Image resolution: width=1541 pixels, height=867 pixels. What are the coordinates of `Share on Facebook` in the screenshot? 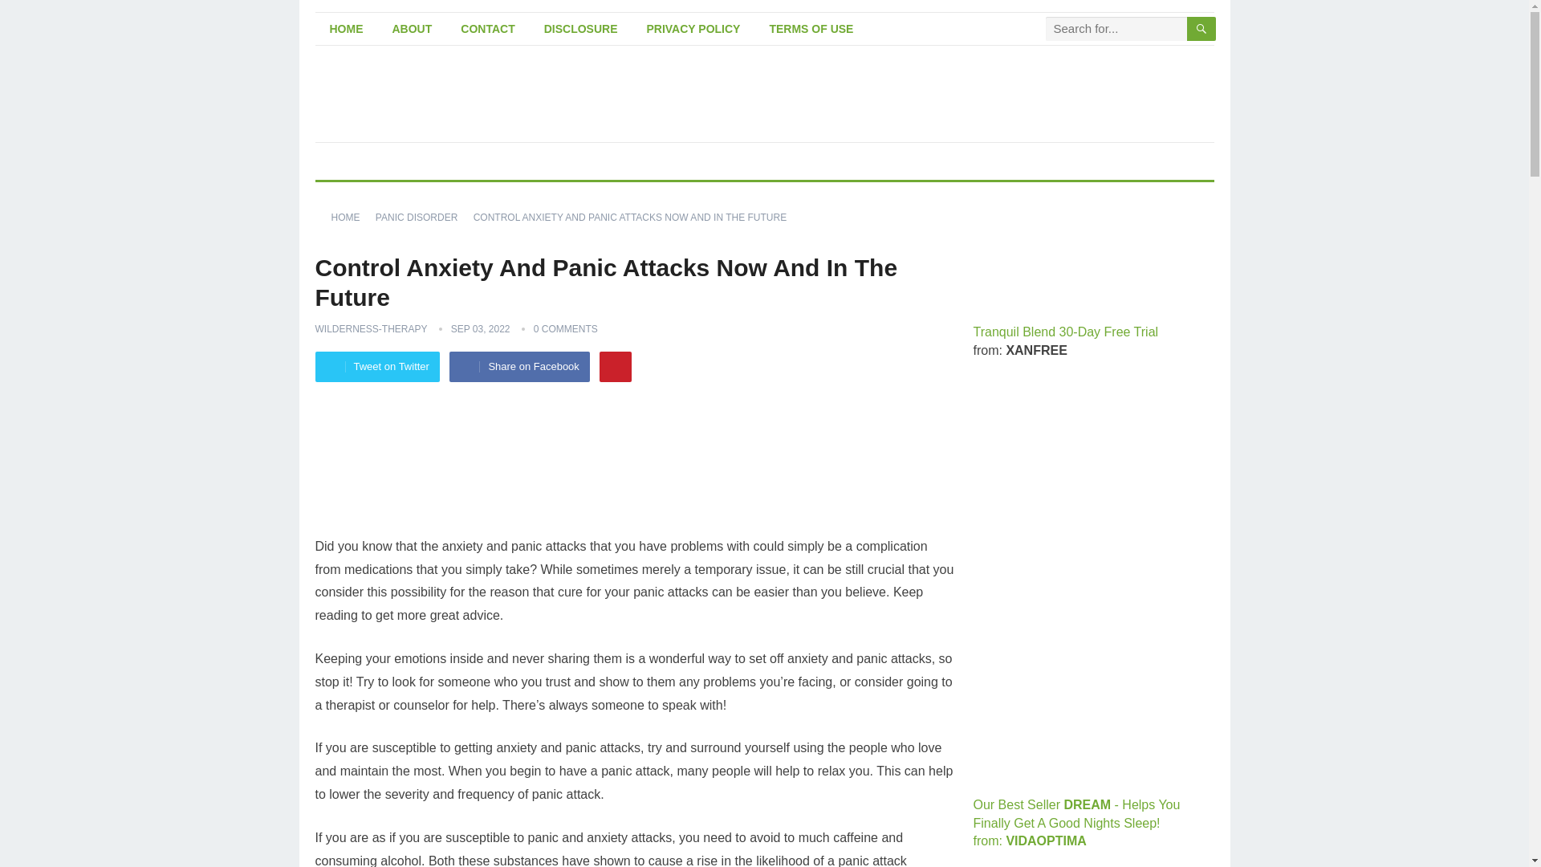 It's located at (518, 367).